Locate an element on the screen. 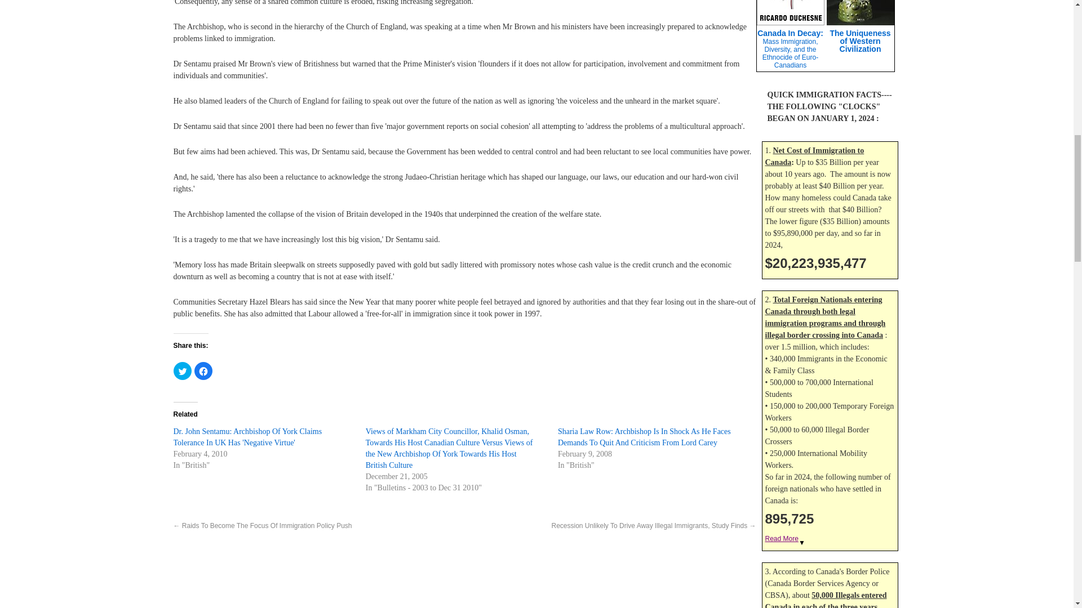 Image resolution: width=1082 pixels, height=608 pixels. Click to share on Facebook is located at coordinates (203, 370).